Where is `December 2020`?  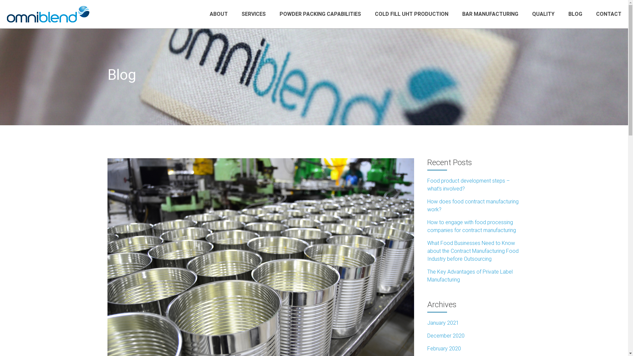 December 2020 is located at coordinates (446, 336).